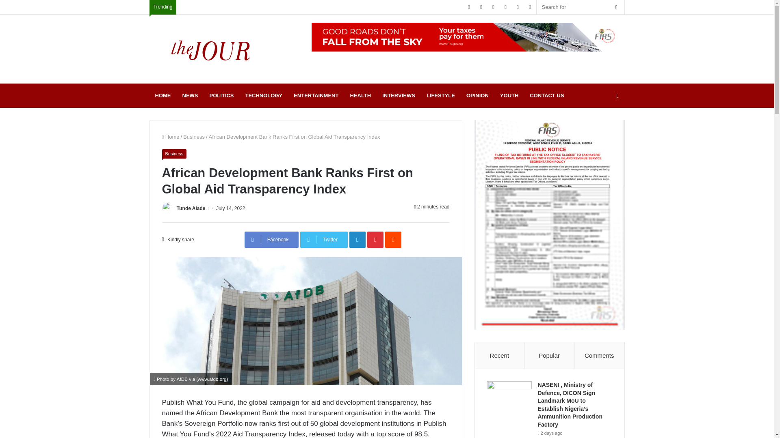 This screenshot has width=780, height=438. I want to click on ENTERTAINMENT, so click(316, 96).